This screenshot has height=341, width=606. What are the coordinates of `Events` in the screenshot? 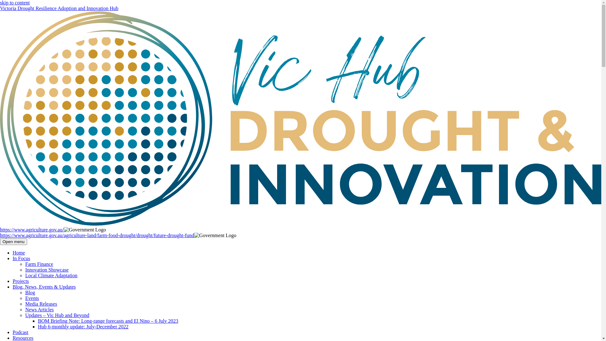 It's located at (32, 298).